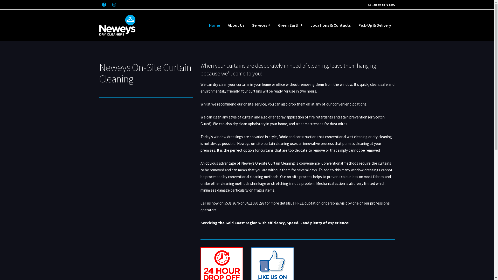 The image size is (498, 280). I want to click on About Us, so click(236, 25).